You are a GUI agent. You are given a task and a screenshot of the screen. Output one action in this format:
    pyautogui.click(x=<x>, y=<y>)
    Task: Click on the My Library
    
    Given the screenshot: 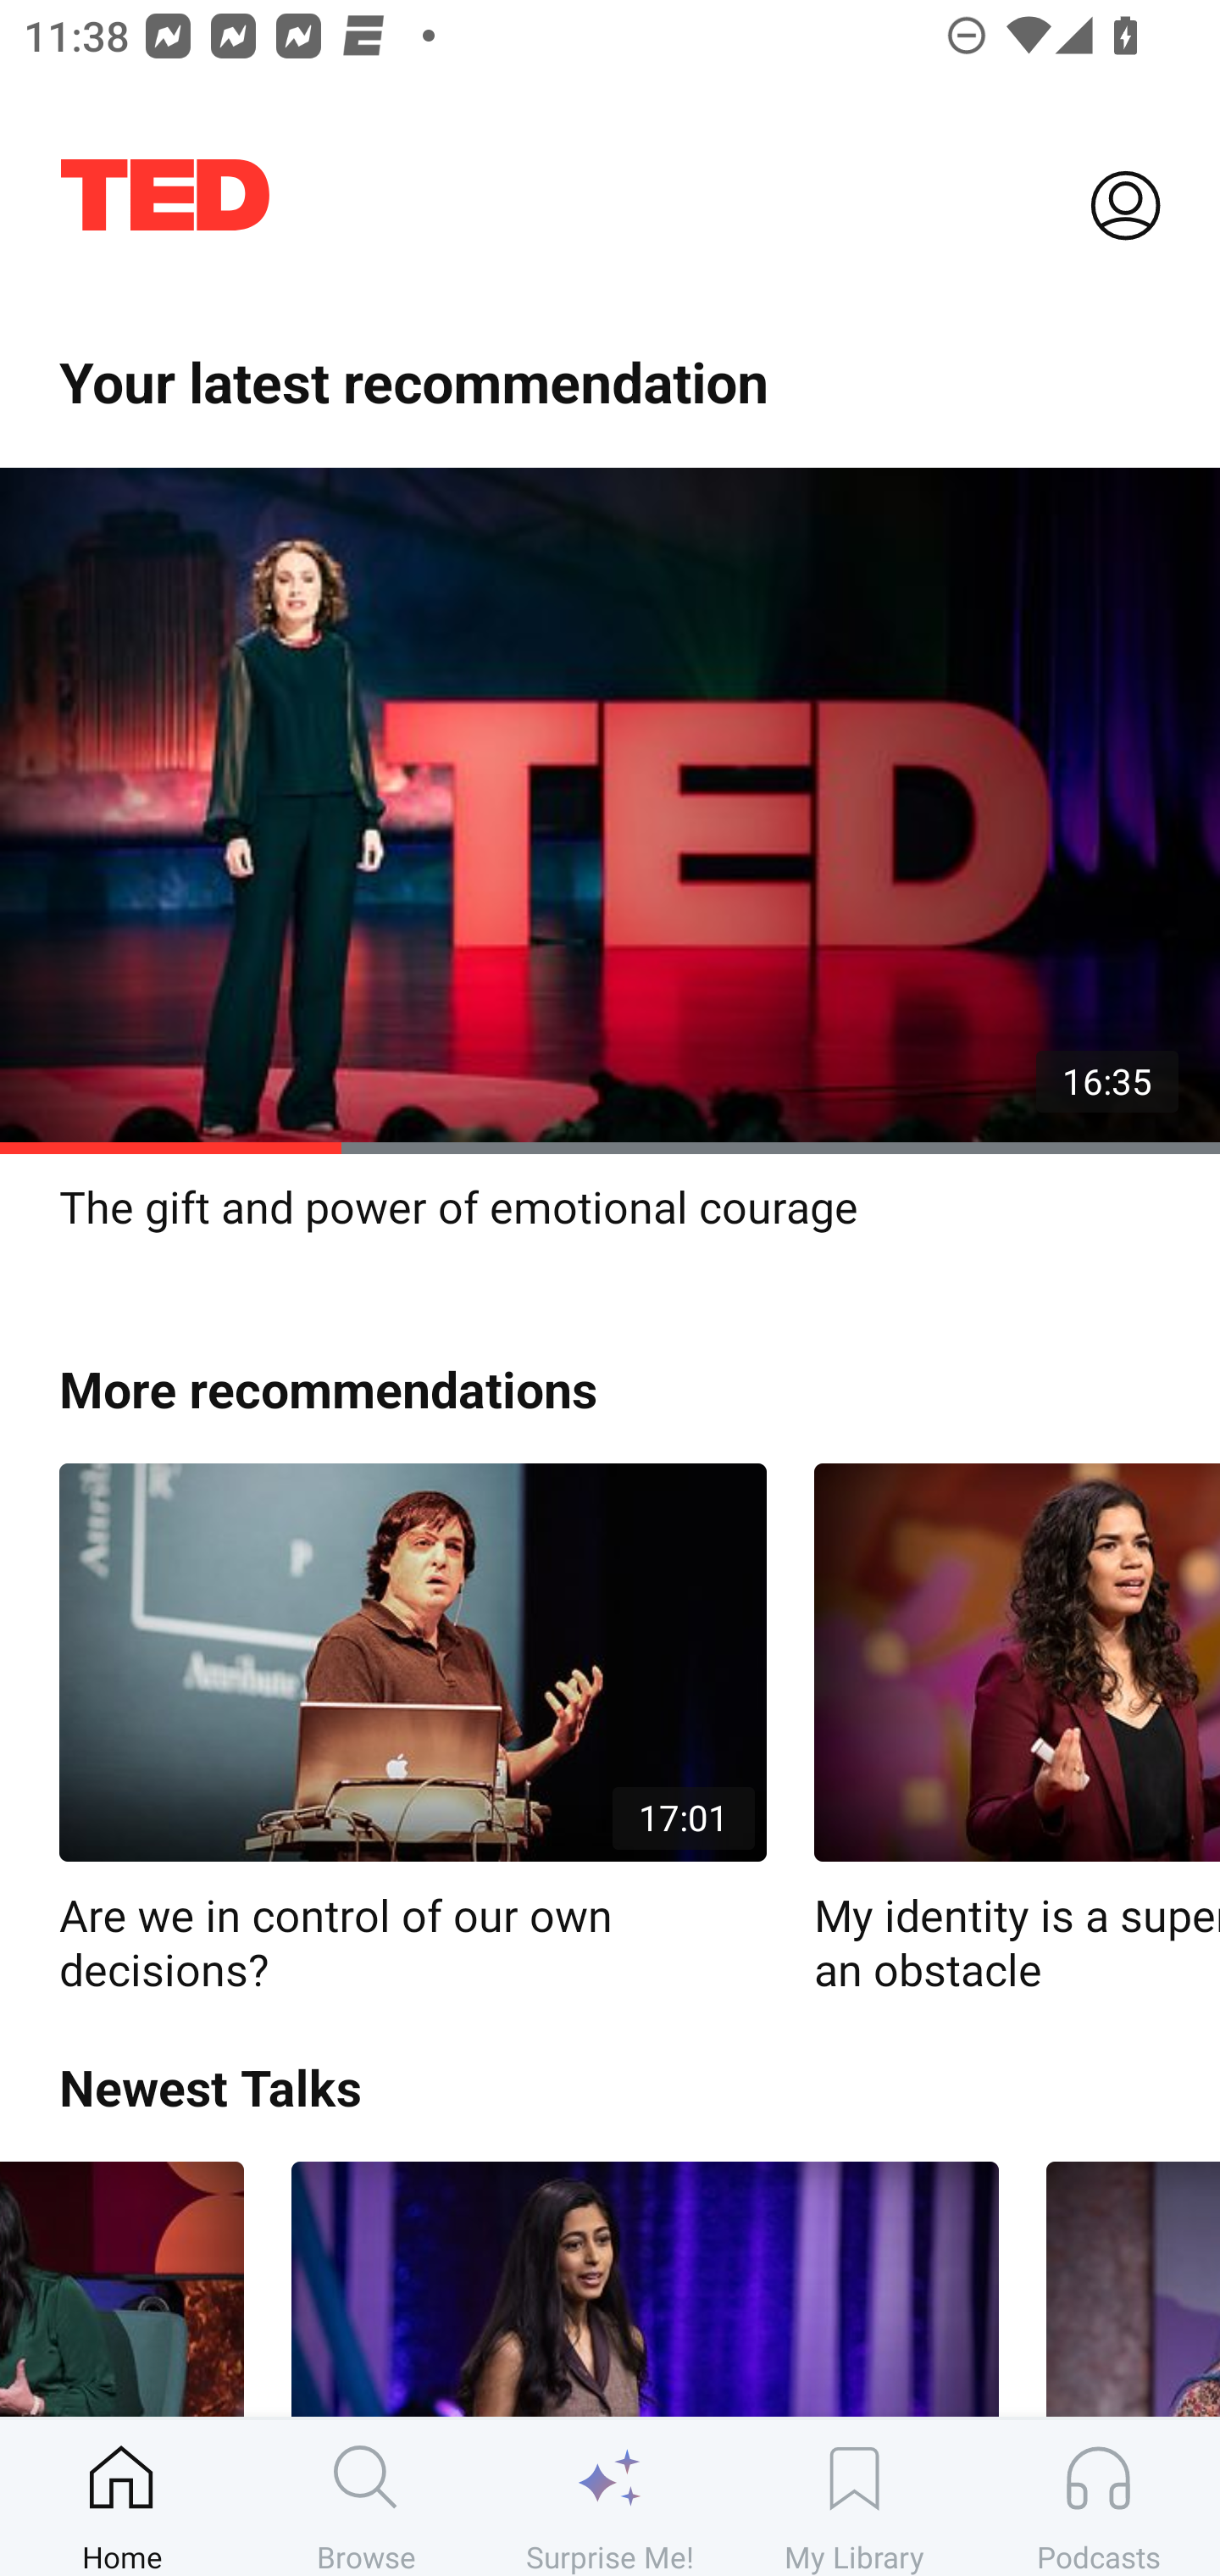 What is the action you would take?
    pyautogui.click(x=854, y=2497)
    